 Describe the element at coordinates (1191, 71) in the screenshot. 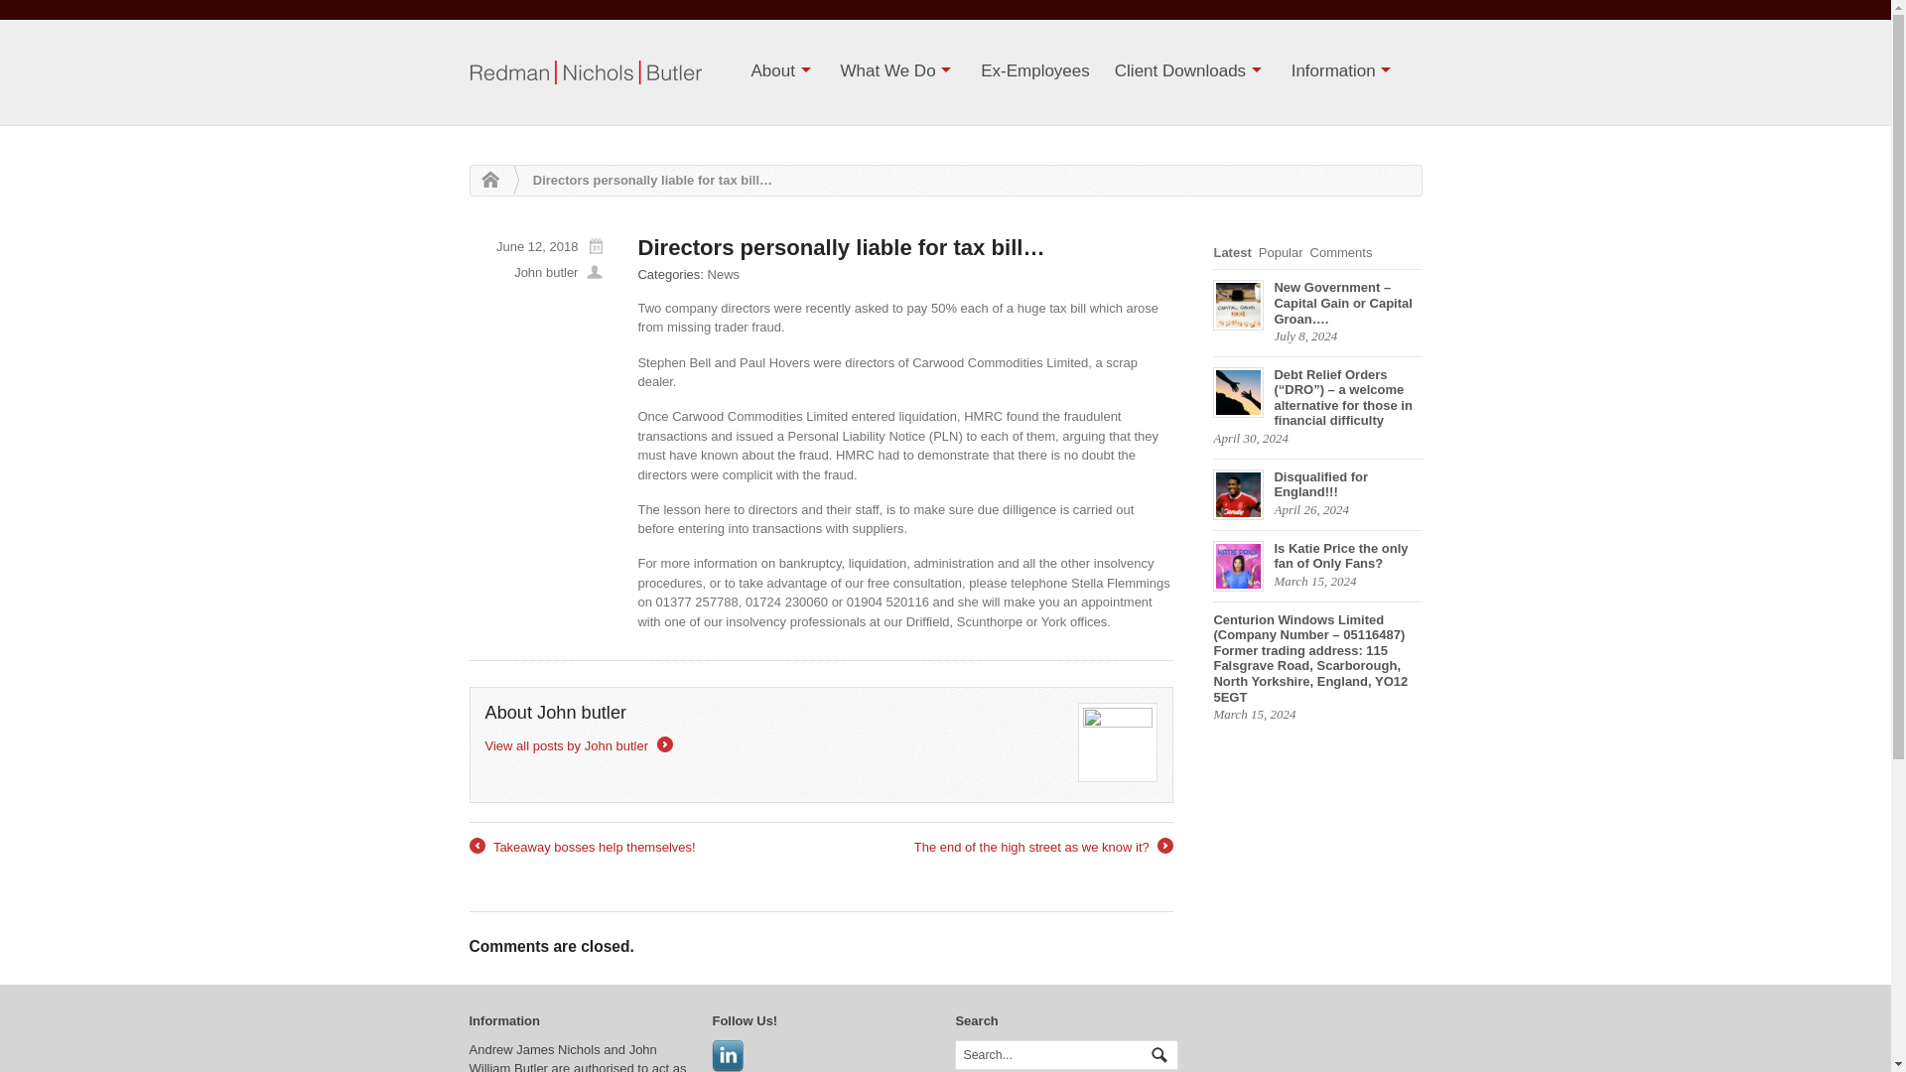

I see `Client Downloads` at that location.